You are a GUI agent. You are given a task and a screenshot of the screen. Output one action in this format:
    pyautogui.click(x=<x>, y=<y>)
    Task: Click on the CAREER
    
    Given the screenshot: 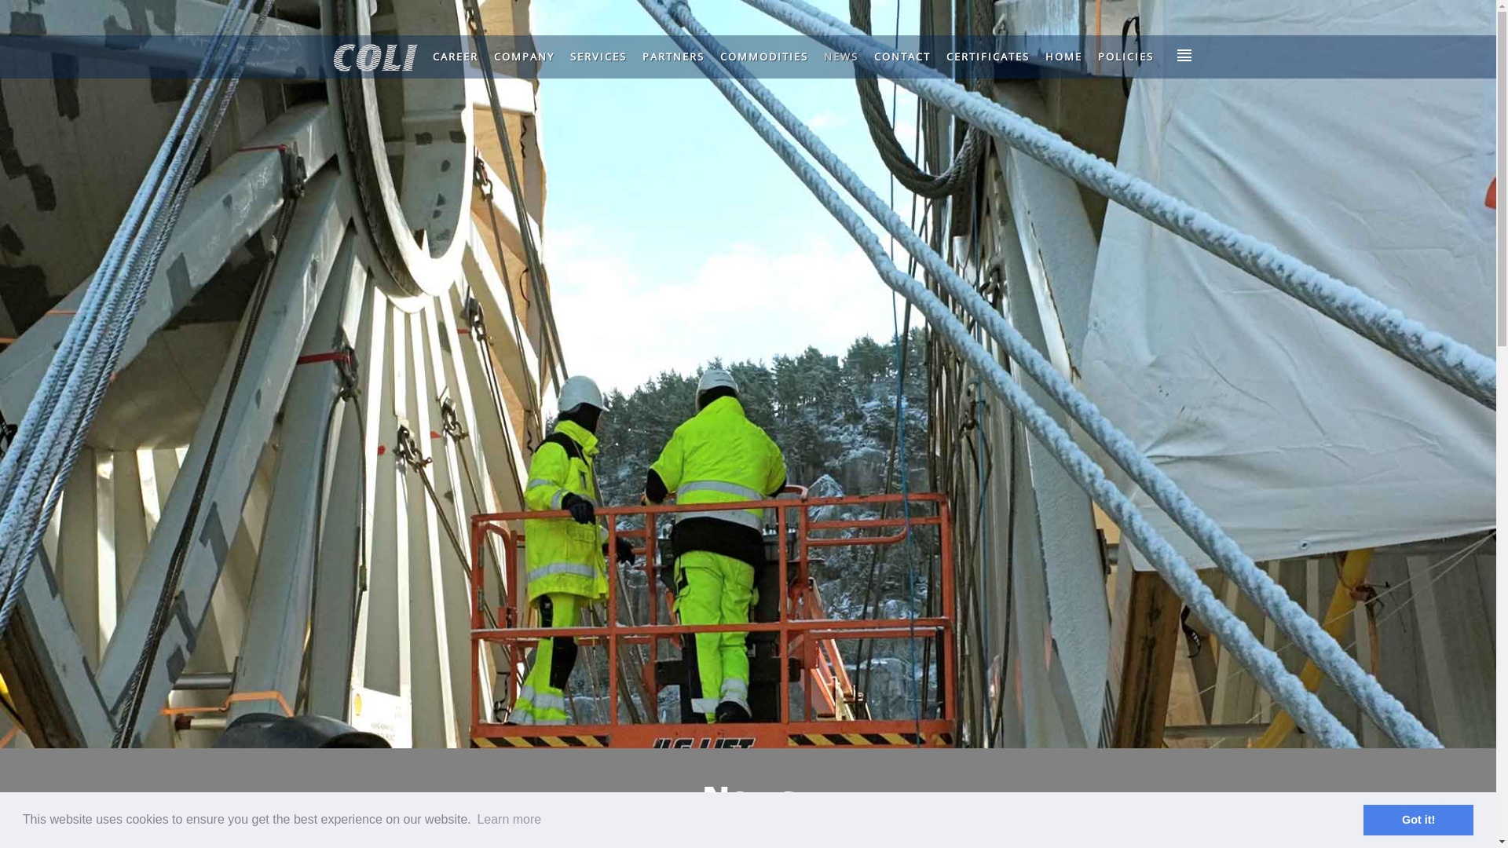 What is the action you would take?
    pyautogui.click(x=455, y=57)
    